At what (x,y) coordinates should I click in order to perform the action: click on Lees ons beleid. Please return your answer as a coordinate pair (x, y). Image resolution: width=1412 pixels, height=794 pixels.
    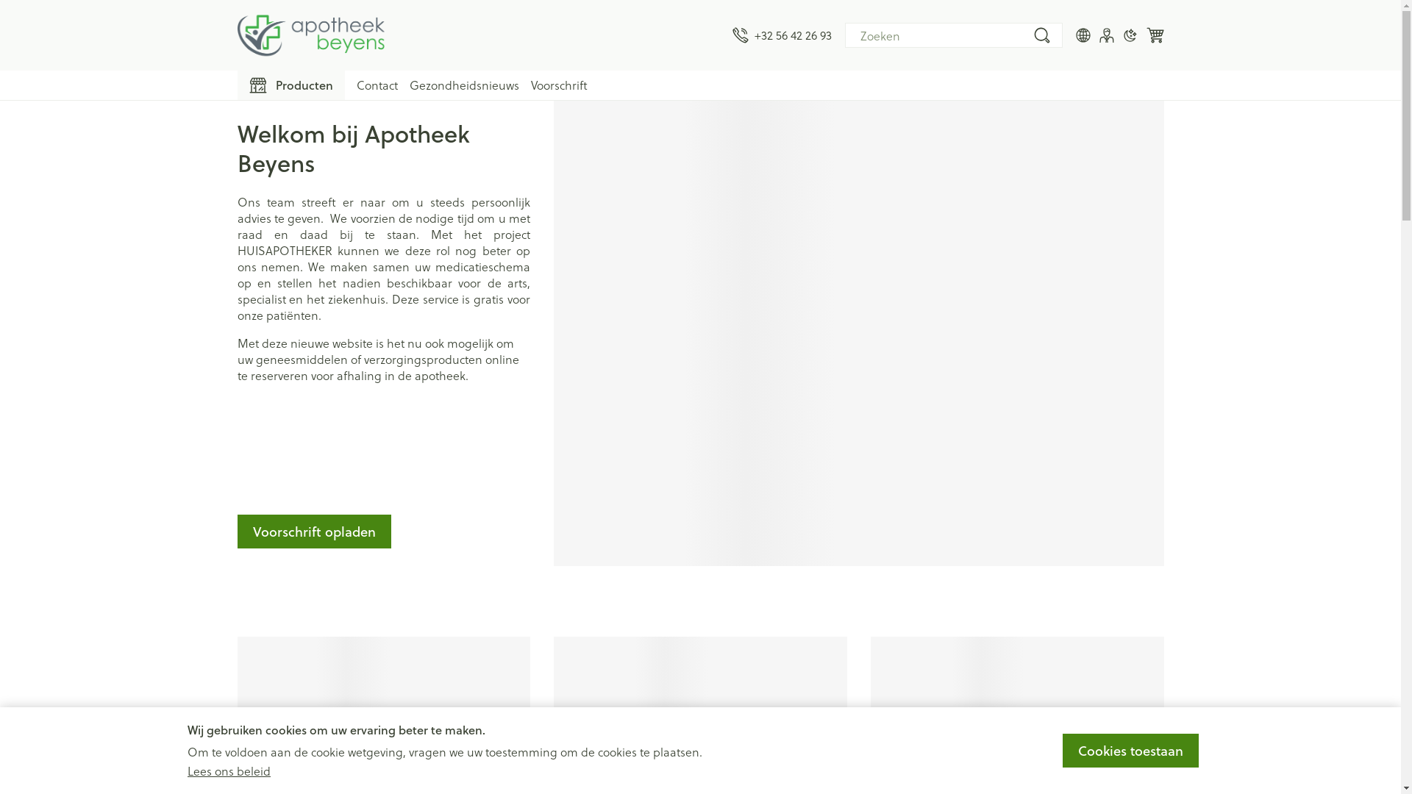
    Looking at the image, I should click on (229, 770).